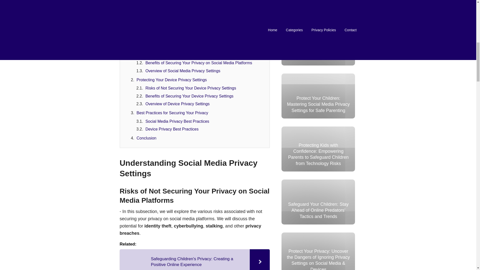  Describe the element at coordinates (190, 88) in the screenshot. I see `Risks of Not Securing Your Device Privacy Settings` at that location.